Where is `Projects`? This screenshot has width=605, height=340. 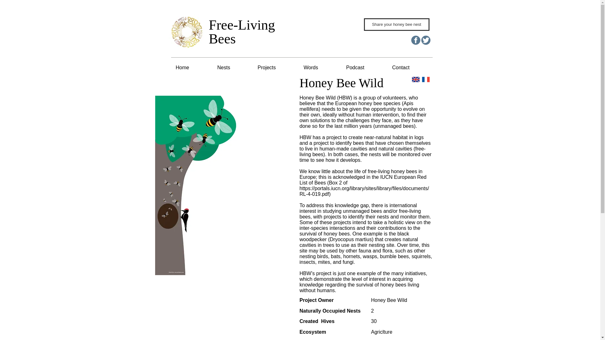 Projects is located at coordinates (276, 67).